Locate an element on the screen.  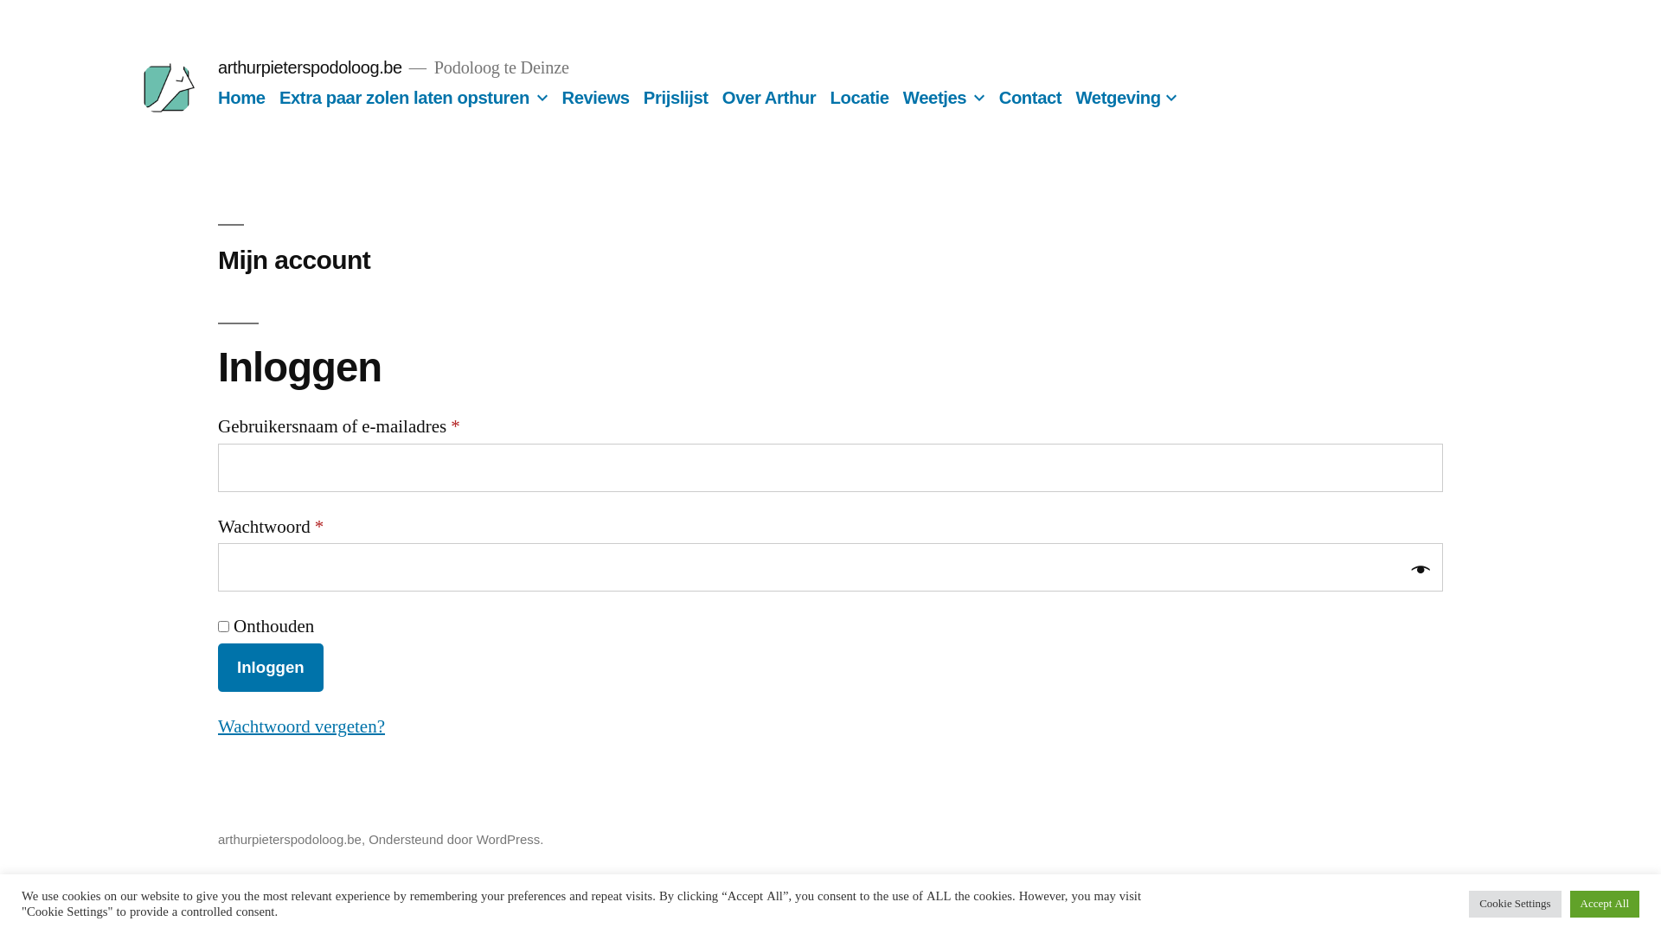
Wachtwoord vergeten? is located at coordinates (301, 726).